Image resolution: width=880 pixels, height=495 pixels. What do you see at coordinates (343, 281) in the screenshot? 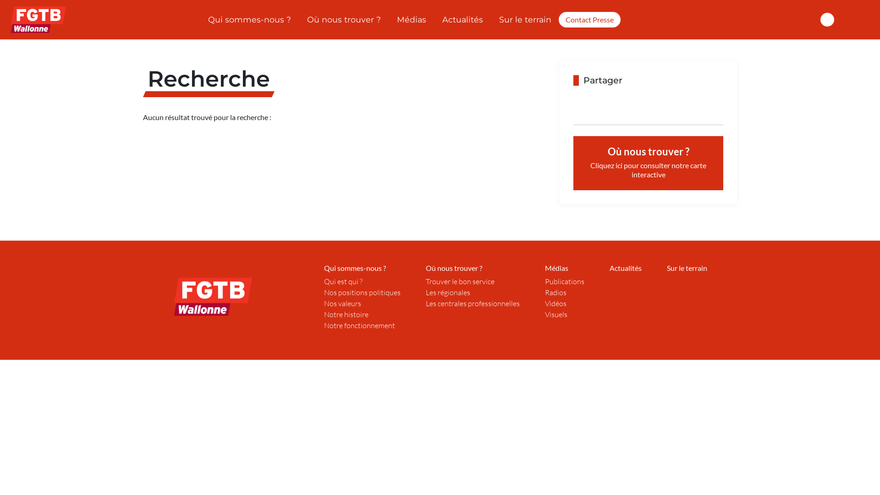
I see `Qui est qui ?` at bounding box center [343, 281].